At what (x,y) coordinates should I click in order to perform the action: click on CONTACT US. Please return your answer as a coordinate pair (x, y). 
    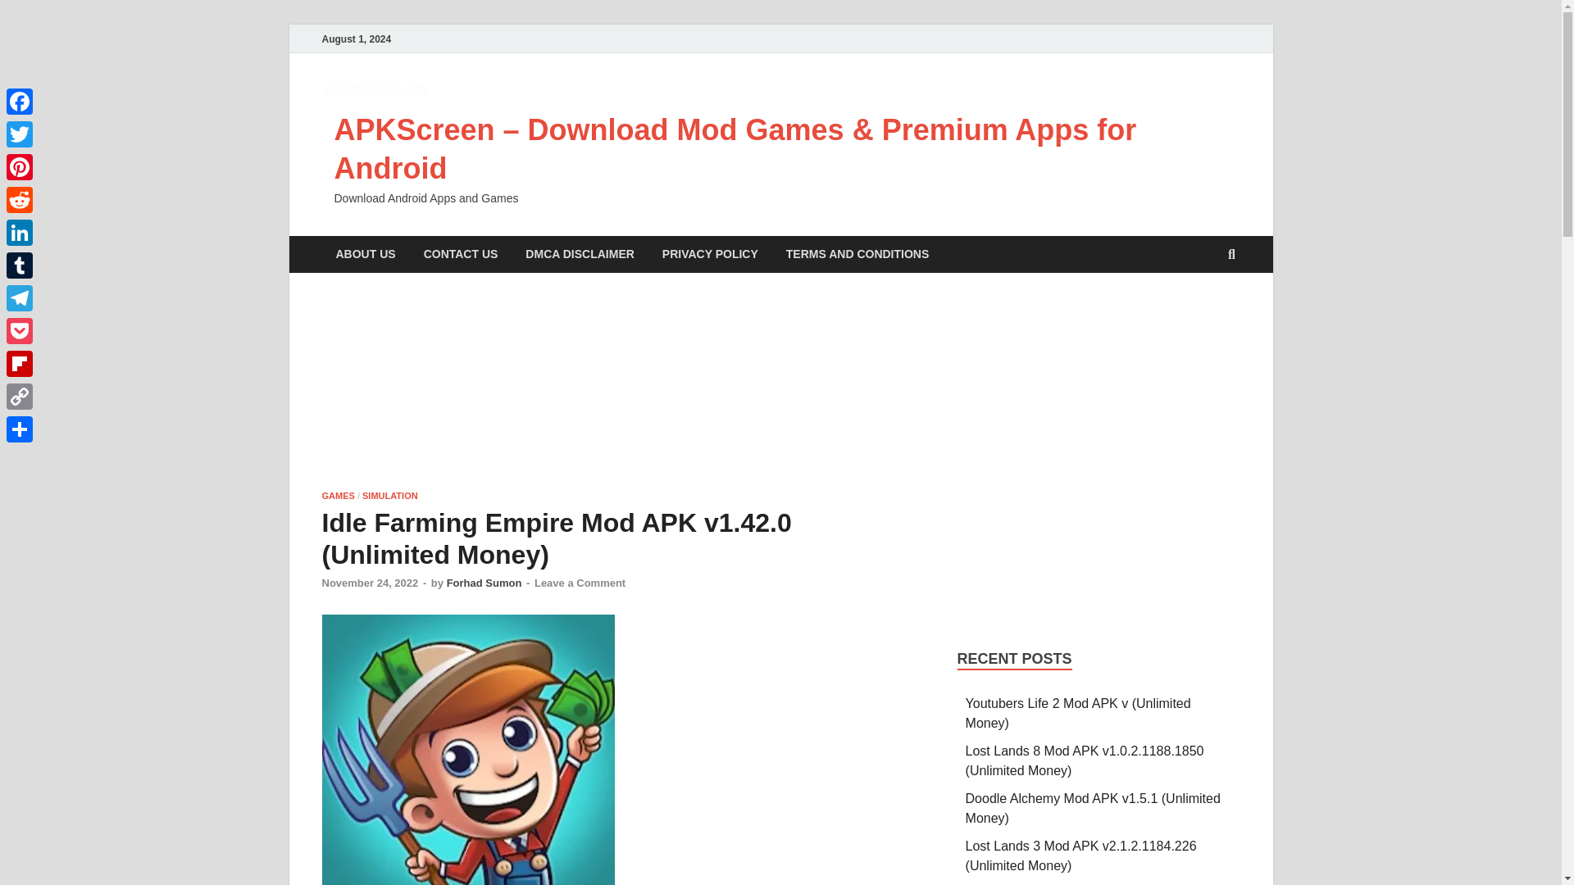
    Looking at the image, I should click on (461, 254).